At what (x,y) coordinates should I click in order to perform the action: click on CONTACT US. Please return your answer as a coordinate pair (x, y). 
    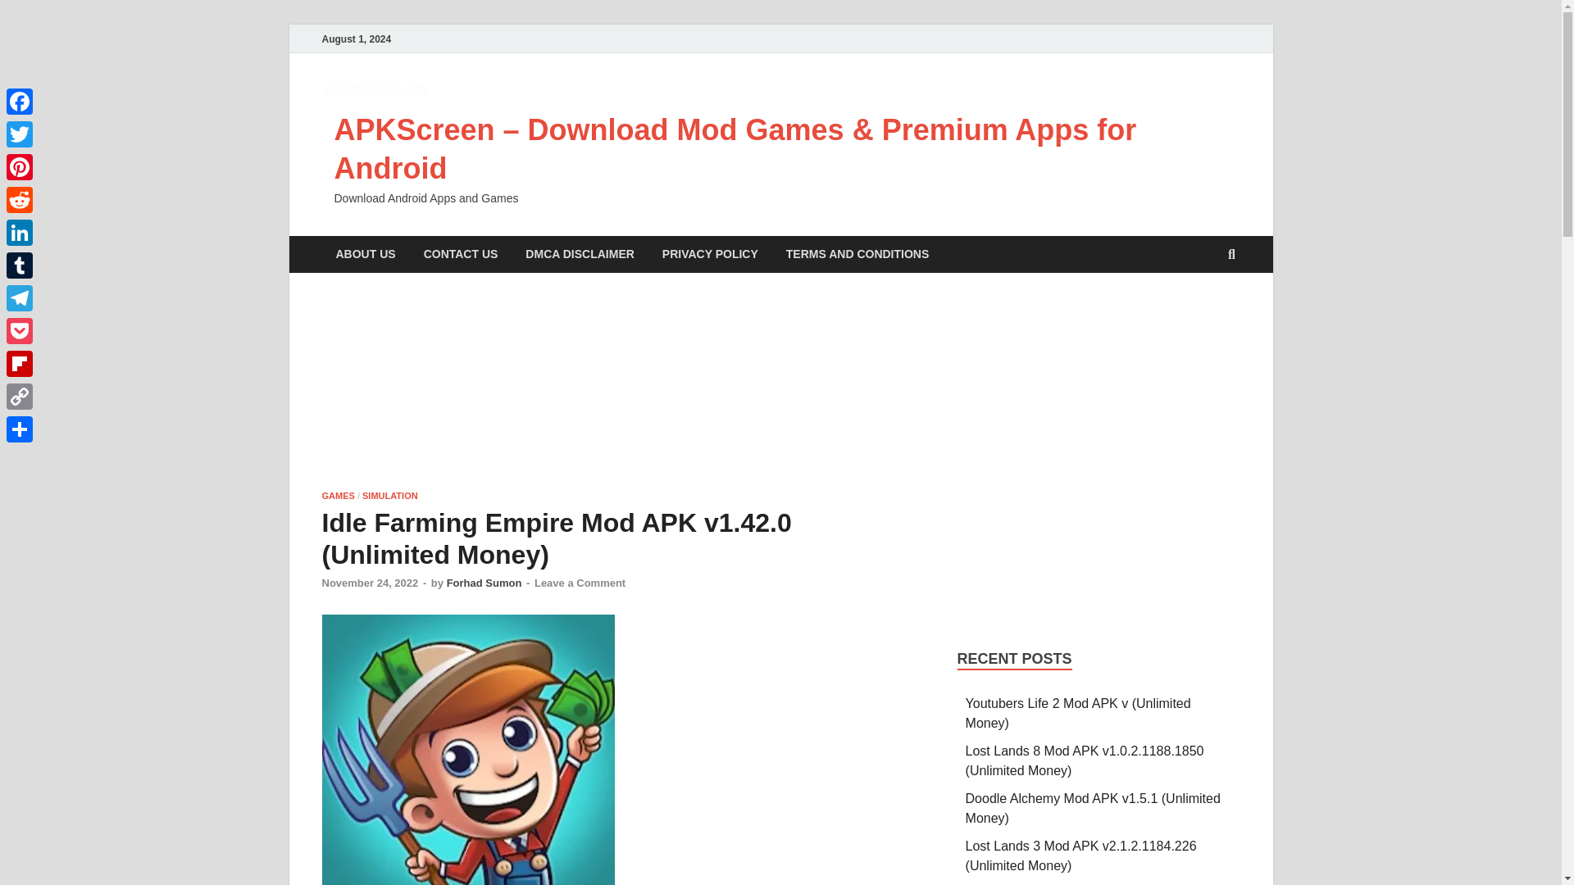
    Looking at the image, I should click on (461, 254).